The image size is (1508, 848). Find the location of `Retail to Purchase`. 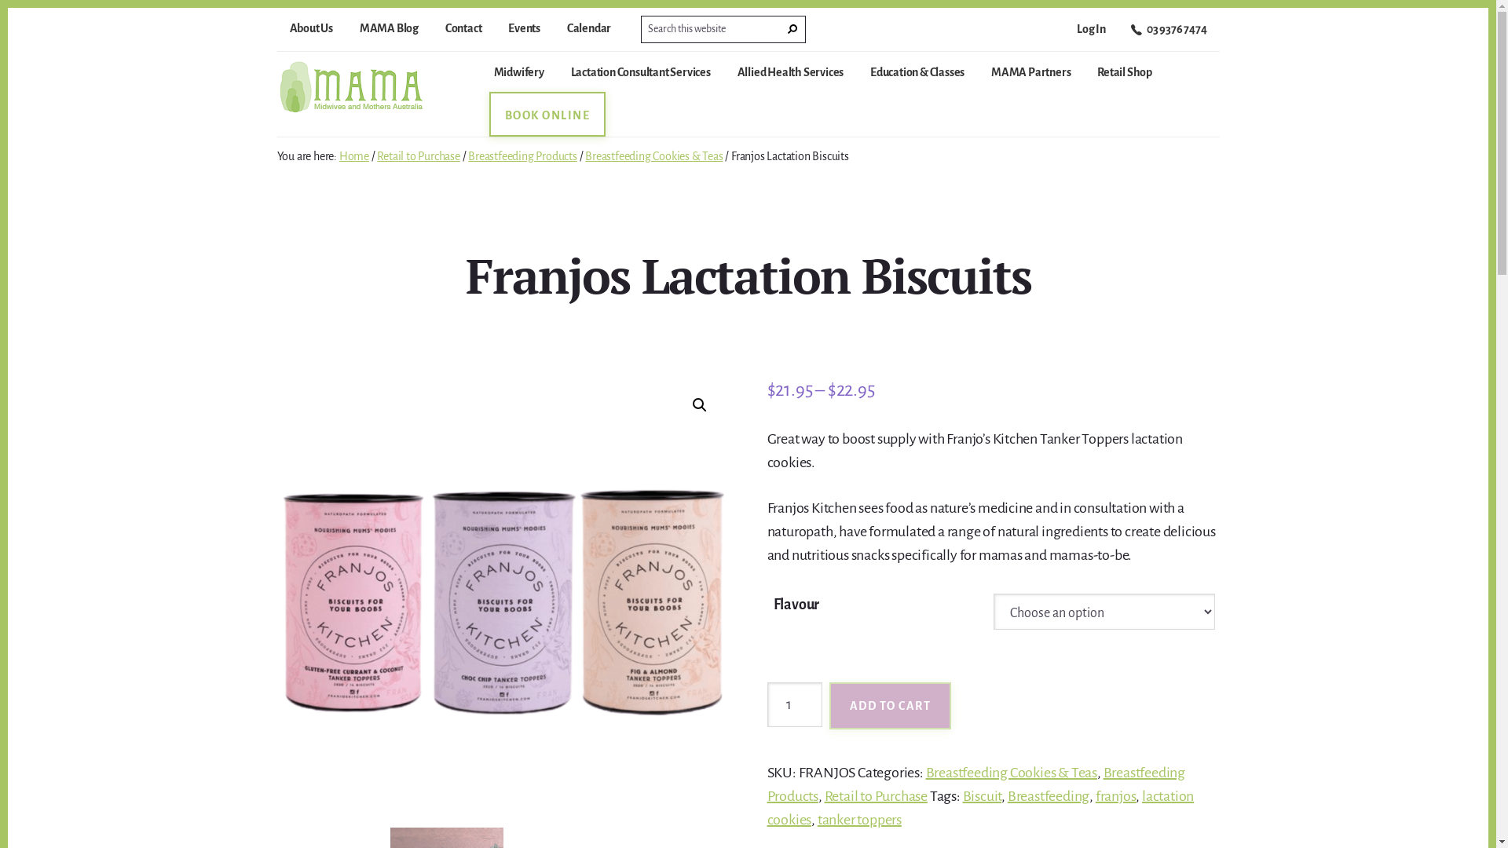

Retail to Purchase is located at coordinates (877, 796).